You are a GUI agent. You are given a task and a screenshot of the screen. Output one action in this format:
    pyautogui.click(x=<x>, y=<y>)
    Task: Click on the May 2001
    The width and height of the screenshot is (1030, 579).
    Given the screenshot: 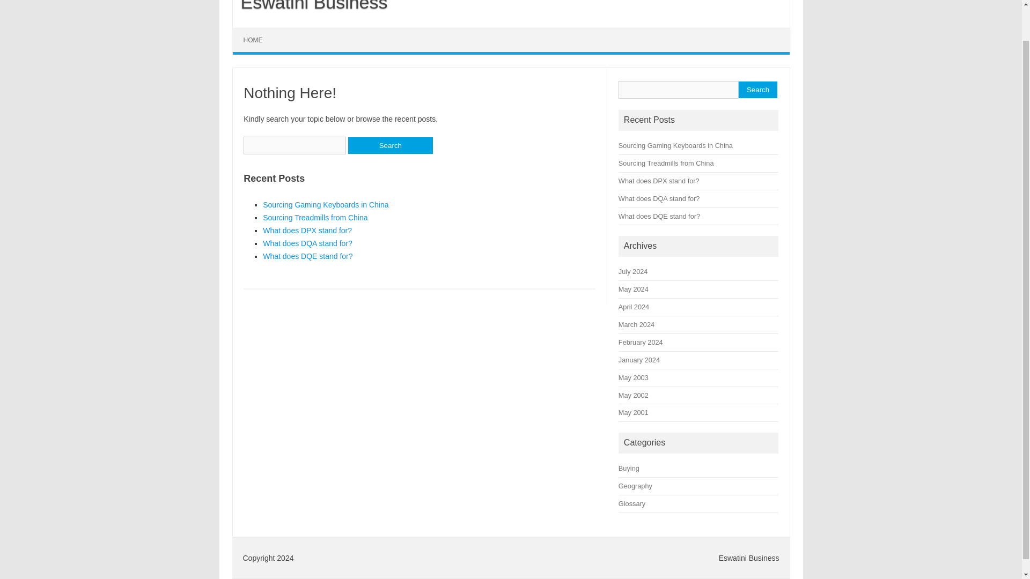 What is the action you would take?
    pyautogui.click(x=634, y=412)
    